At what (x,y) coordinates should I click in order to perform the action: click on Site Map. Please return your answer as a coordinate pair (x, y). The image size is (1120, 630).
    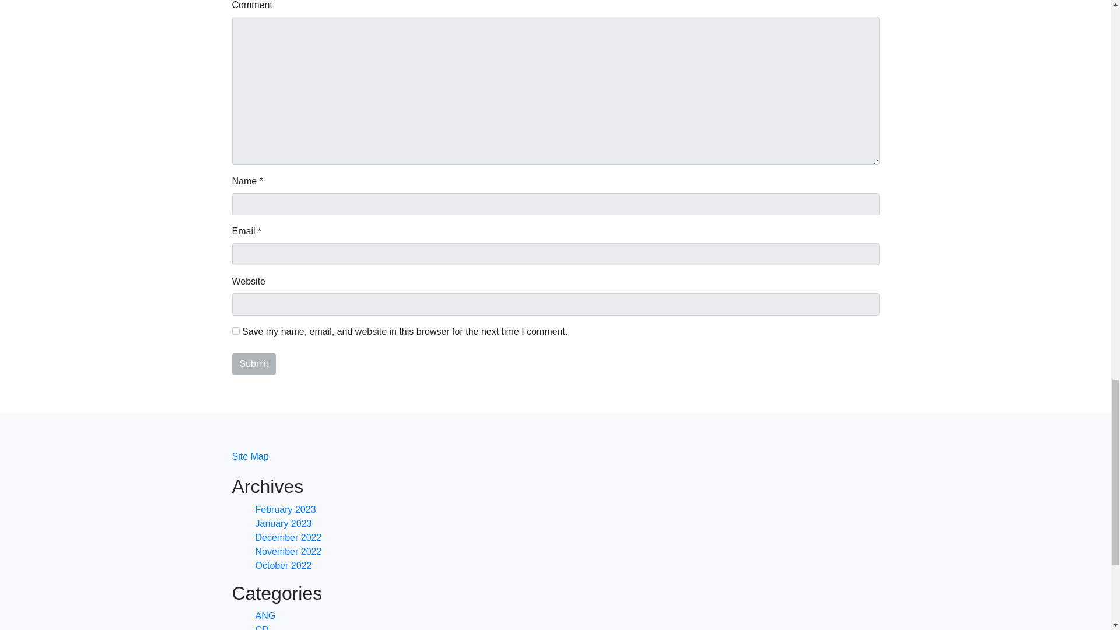
    Looking at the image, I should click on (250, 456).